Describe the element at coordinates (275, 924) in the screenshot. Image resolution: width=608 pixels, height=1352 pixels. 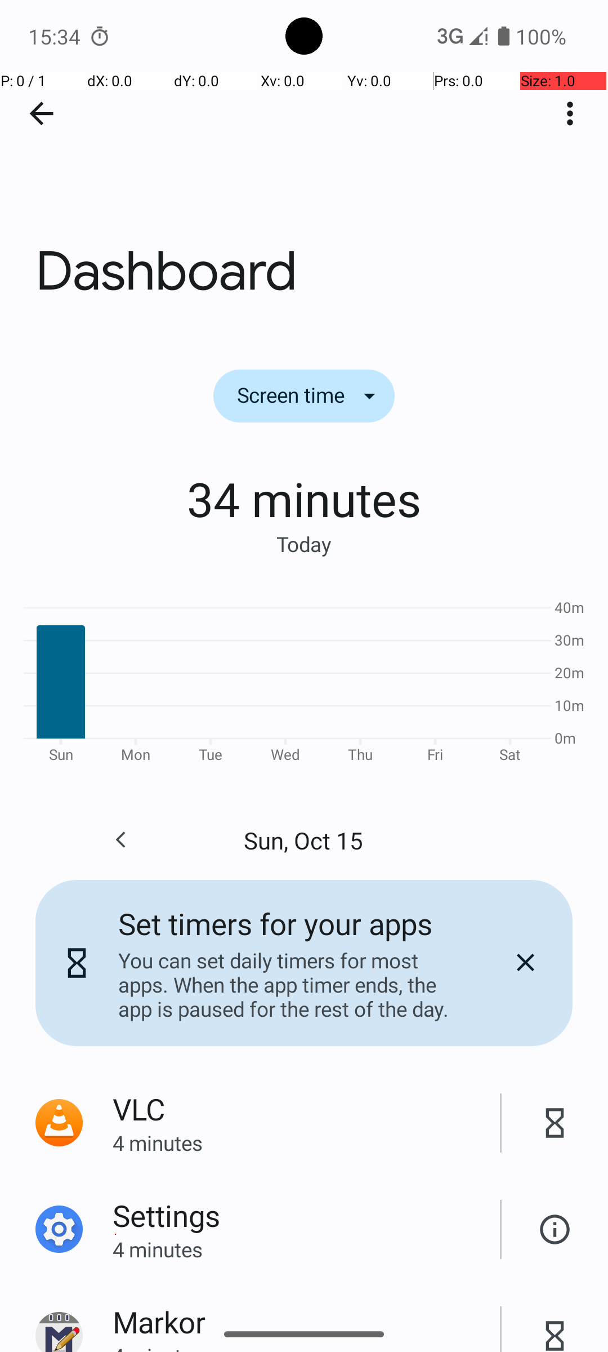
I see `Set timers for your apps` at that location.